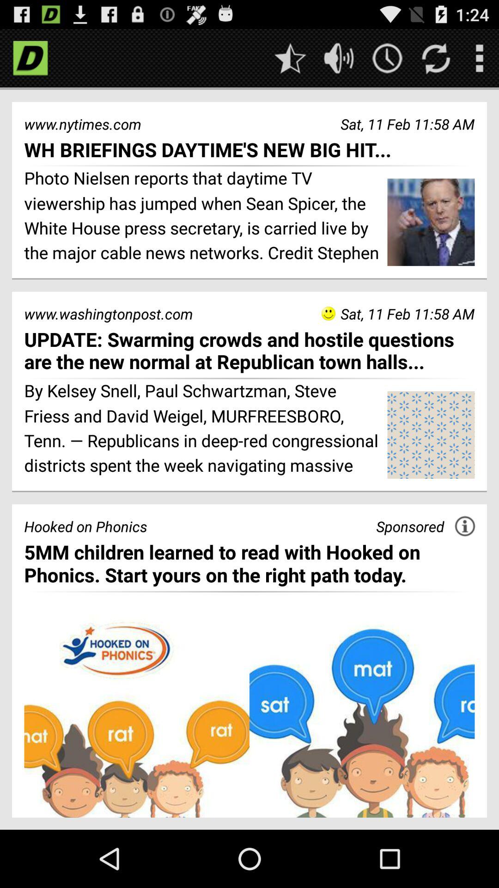 The width and height of the screenshot is (499, 888). What do you see at coordinates (249, 351) in the screenshot?
I see `select the icon below the www.washingtonpost.com` at bounding box center [249, 351].